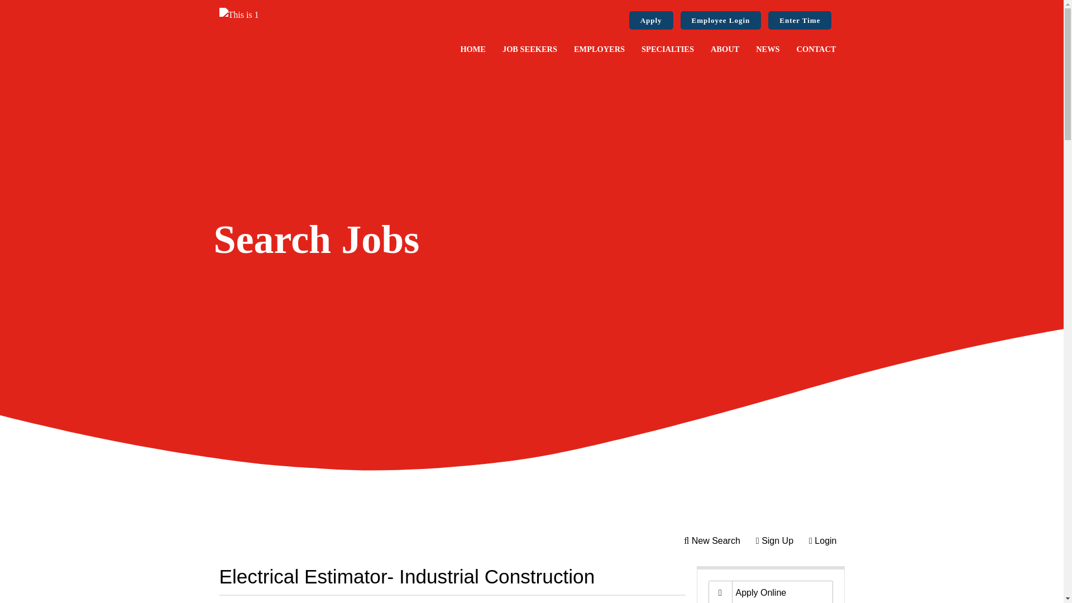  What do you see at coordinates (600, 49) in the screenshot?
I see `EMPLOYERS` at bounding box center [600, 49].